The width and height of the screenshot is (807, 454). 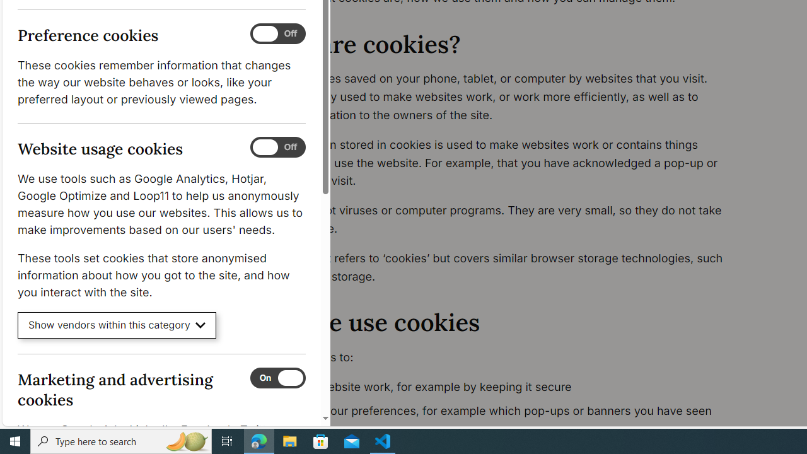 What do you see at coordinates (502, 387) in the screenshot?
I see `make our website work, for example by keeping it secure` at bounding box center [502, 387].